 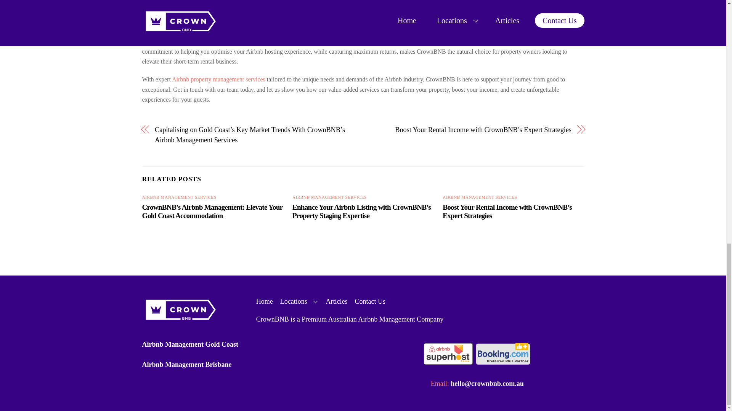 I want to click on AIRBNB MANAGEMENT SERVICES, so click(x=179, y=197).